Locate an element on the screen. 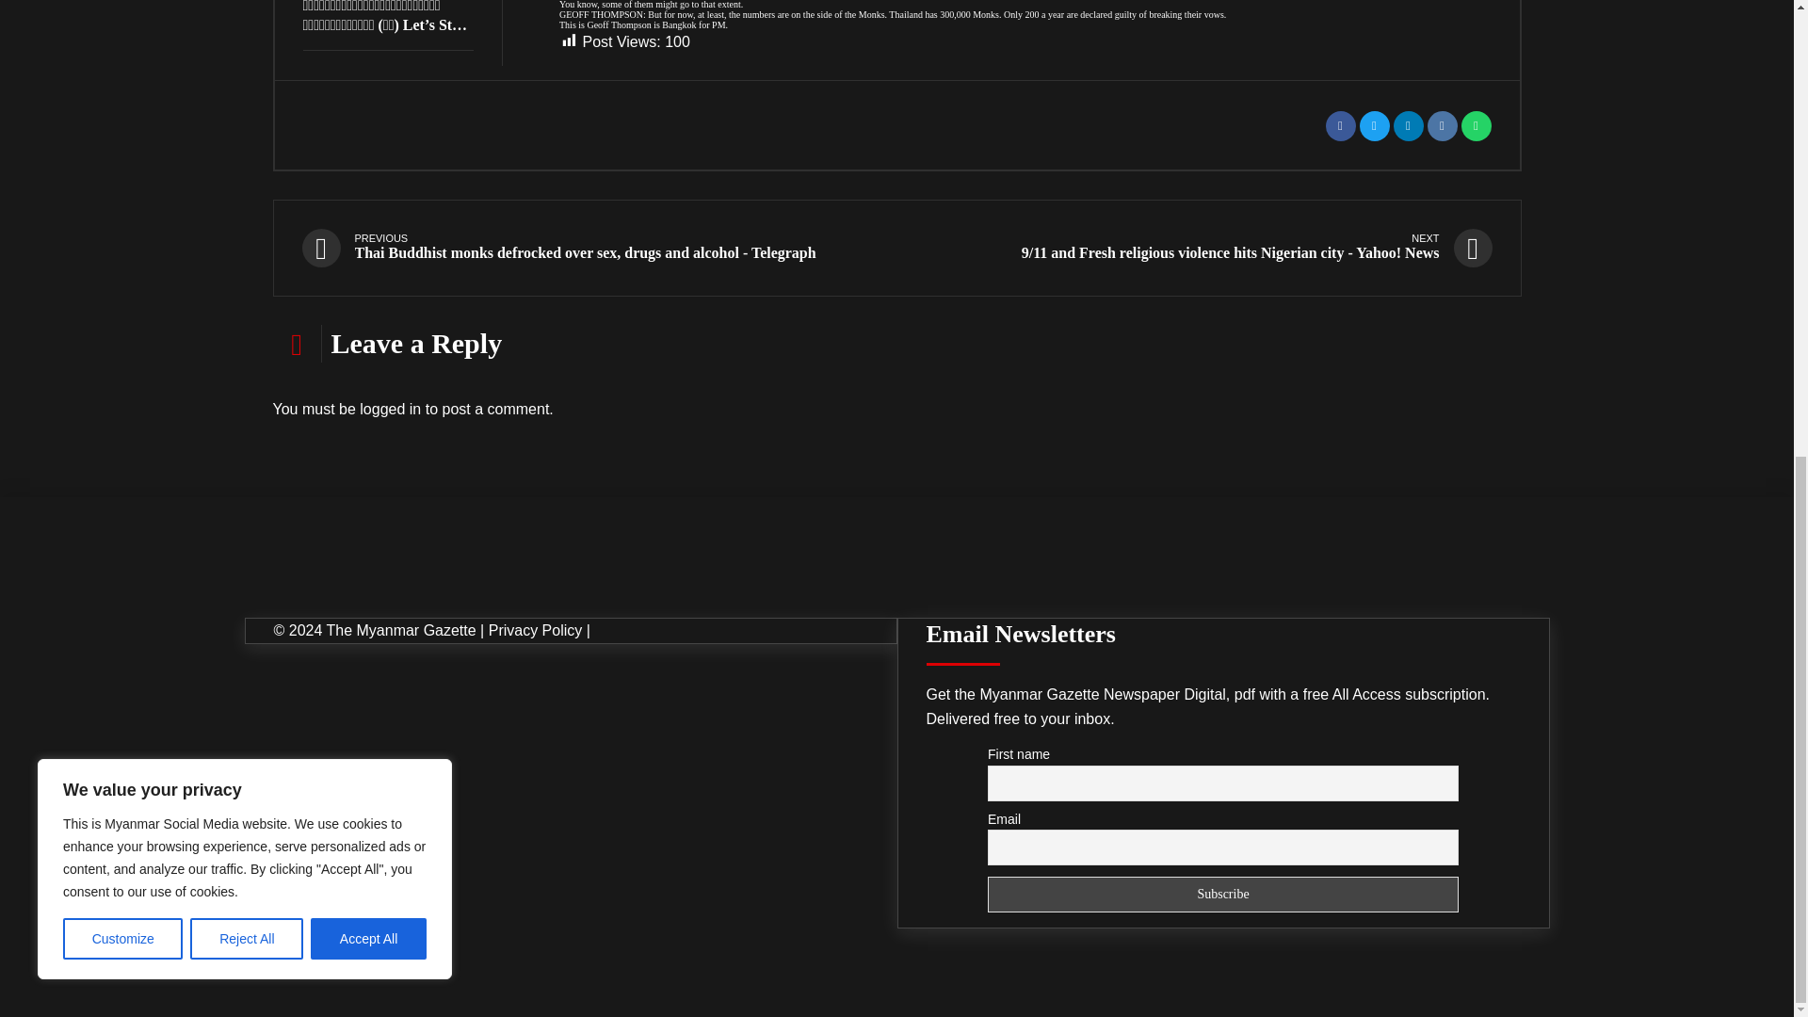 The image size is (1808, 1017). Customize is located at coordinates (122, 115).